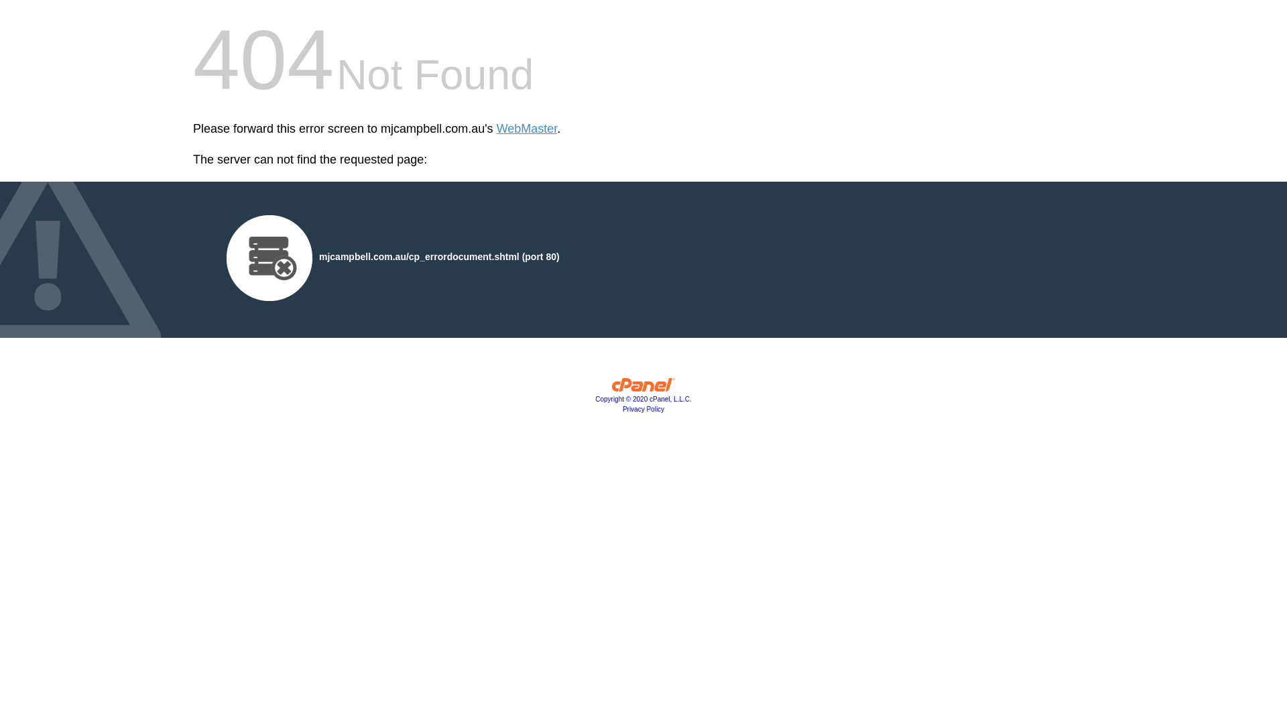 The height and width of the screenshot is (724, 1287). I want to click on cPanel, Inc., so click(643, 388).